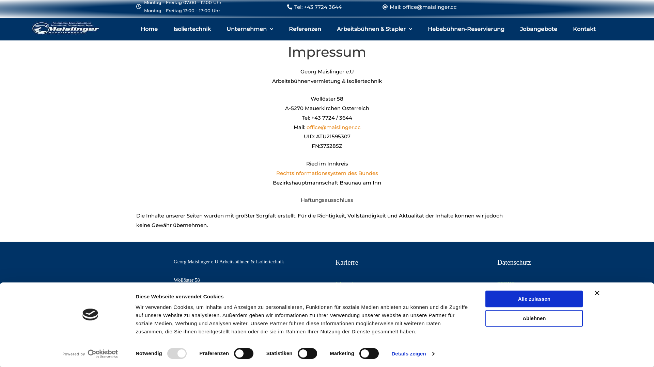 The image size is (654, 367). Describe the element at coordinates (196, 317) in the screenshot. I see `office@maislinger.cc` at that location.